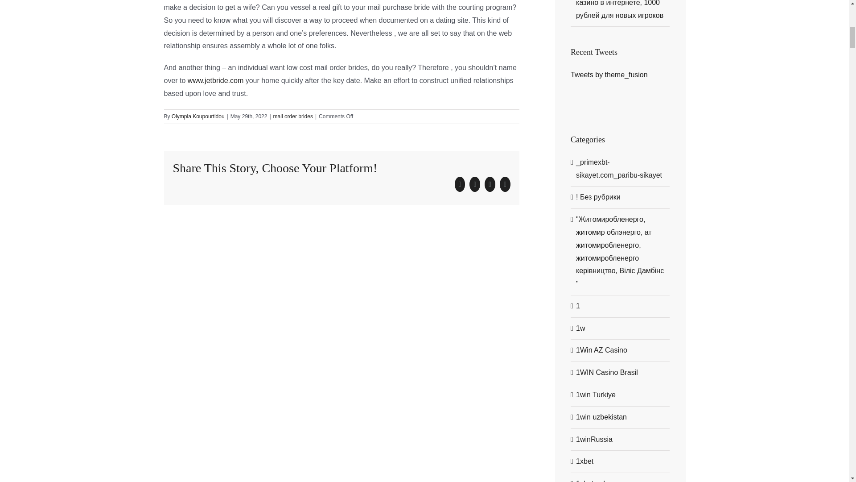 Image resolution: width=856 pixels, height=482 pixels. Describe the element at coordinates (198, 116) in the screenshot. I see `Olympia Koupourtidou` at that location.